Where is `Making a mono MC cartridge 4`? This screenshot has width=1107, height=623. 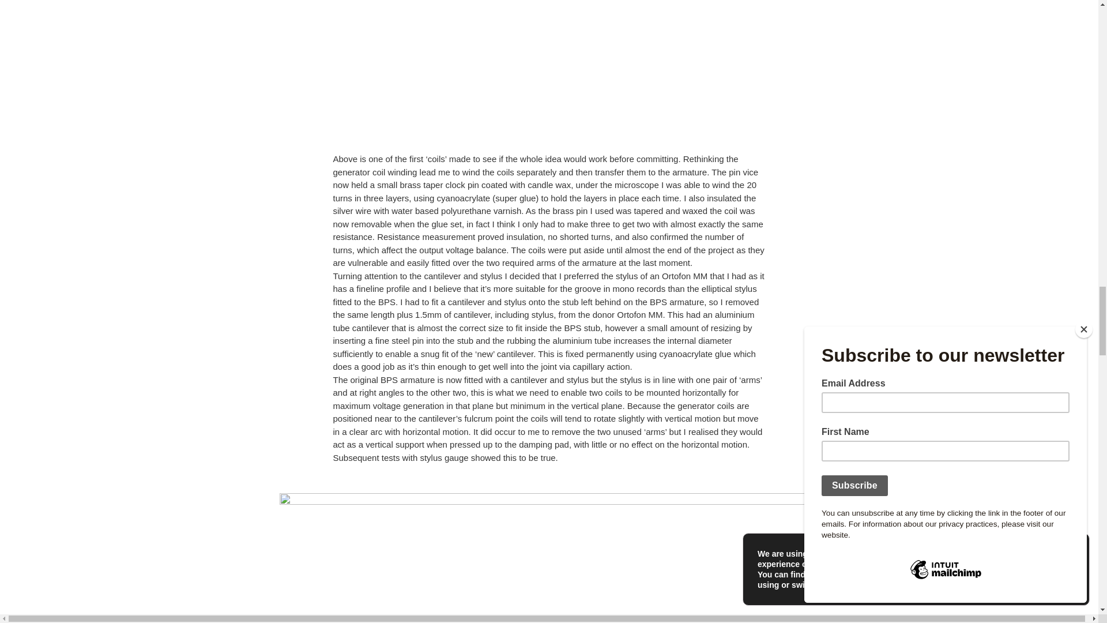
Making a mono MC cartridge 4 is located at coordinates (549, 59).